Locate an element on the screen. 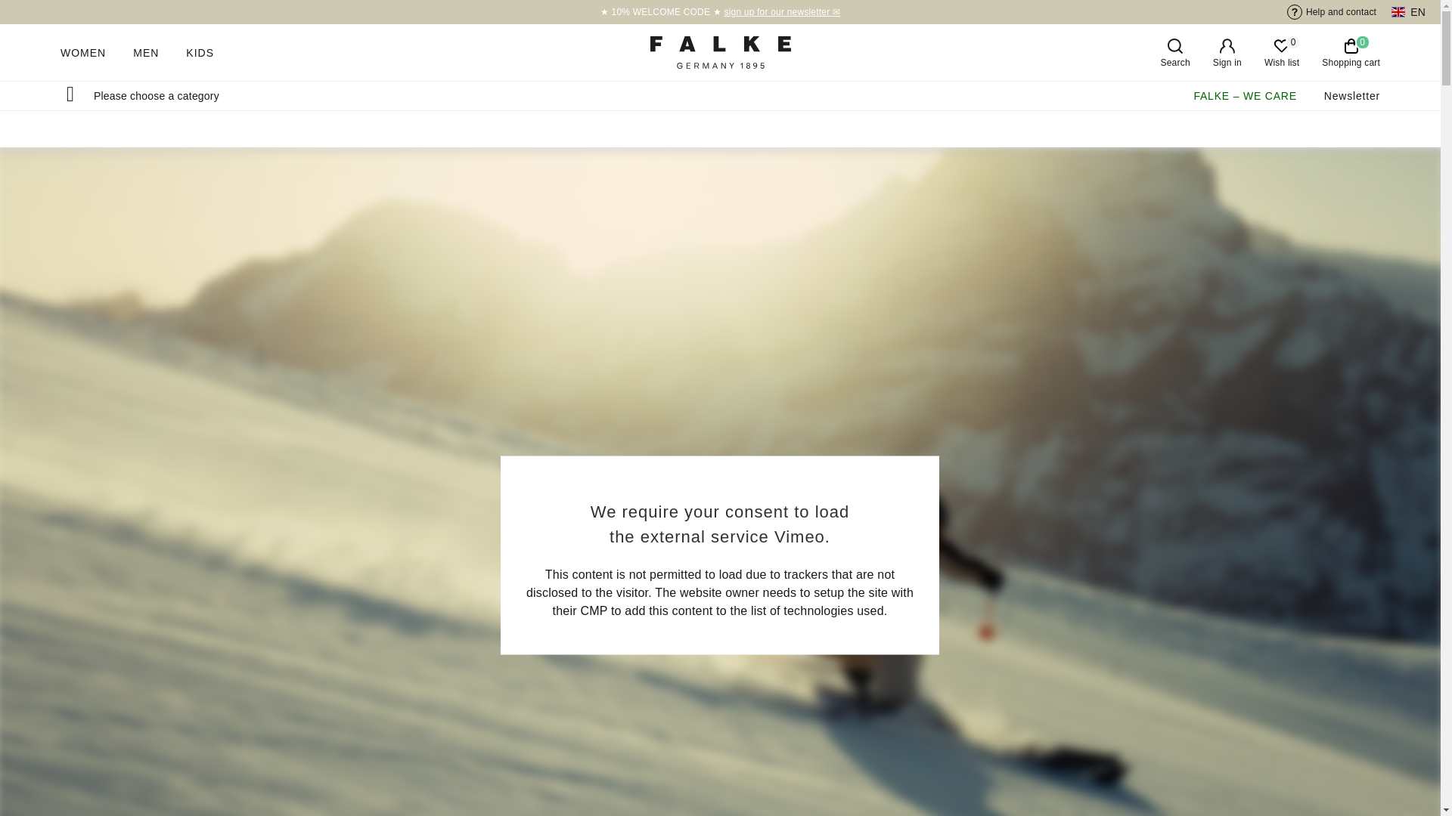 This screenshot has height=816, width=1452. Sign in is located at coordinates (1351, 51).